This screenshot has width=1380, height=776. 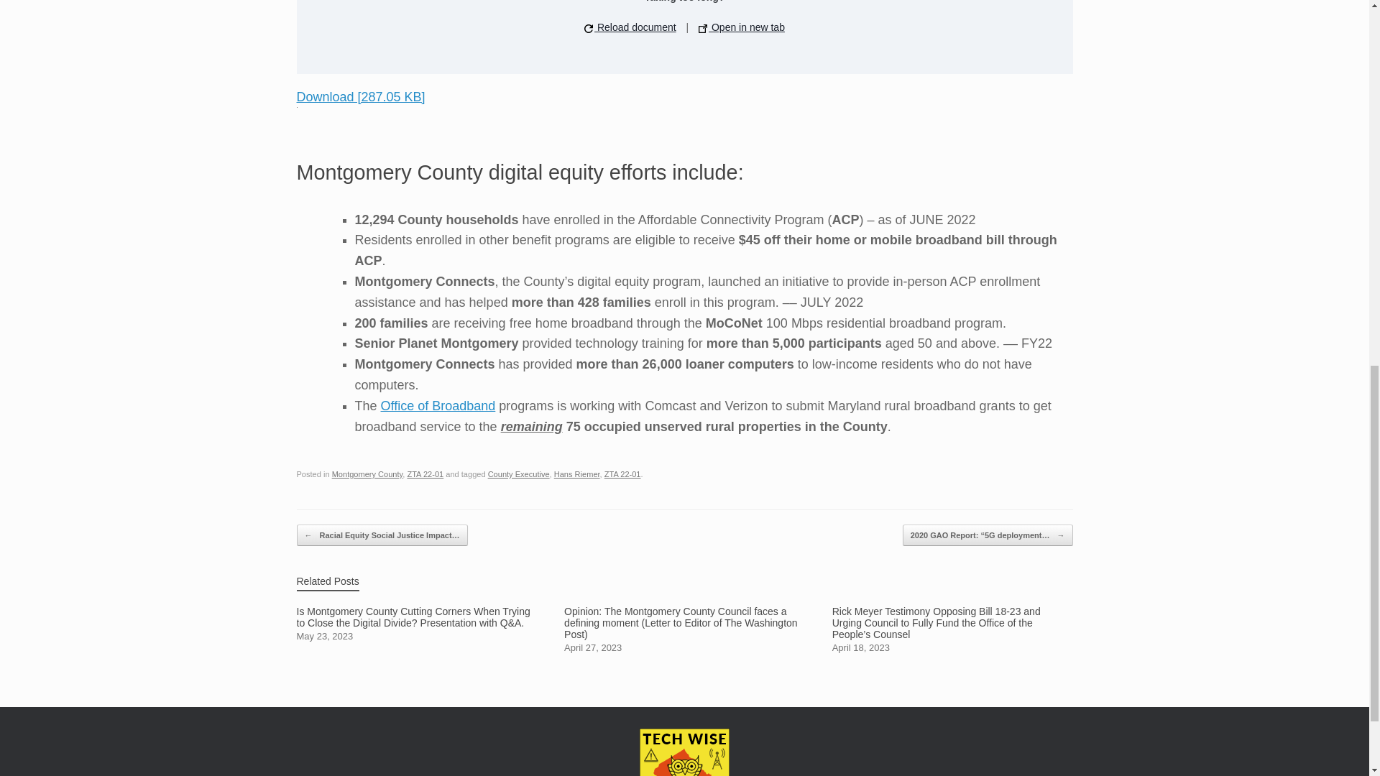 What do you see at coordinates (577, 474) in the screenshot?
I see `Hans Riemer` at bounding box center [577, 474].